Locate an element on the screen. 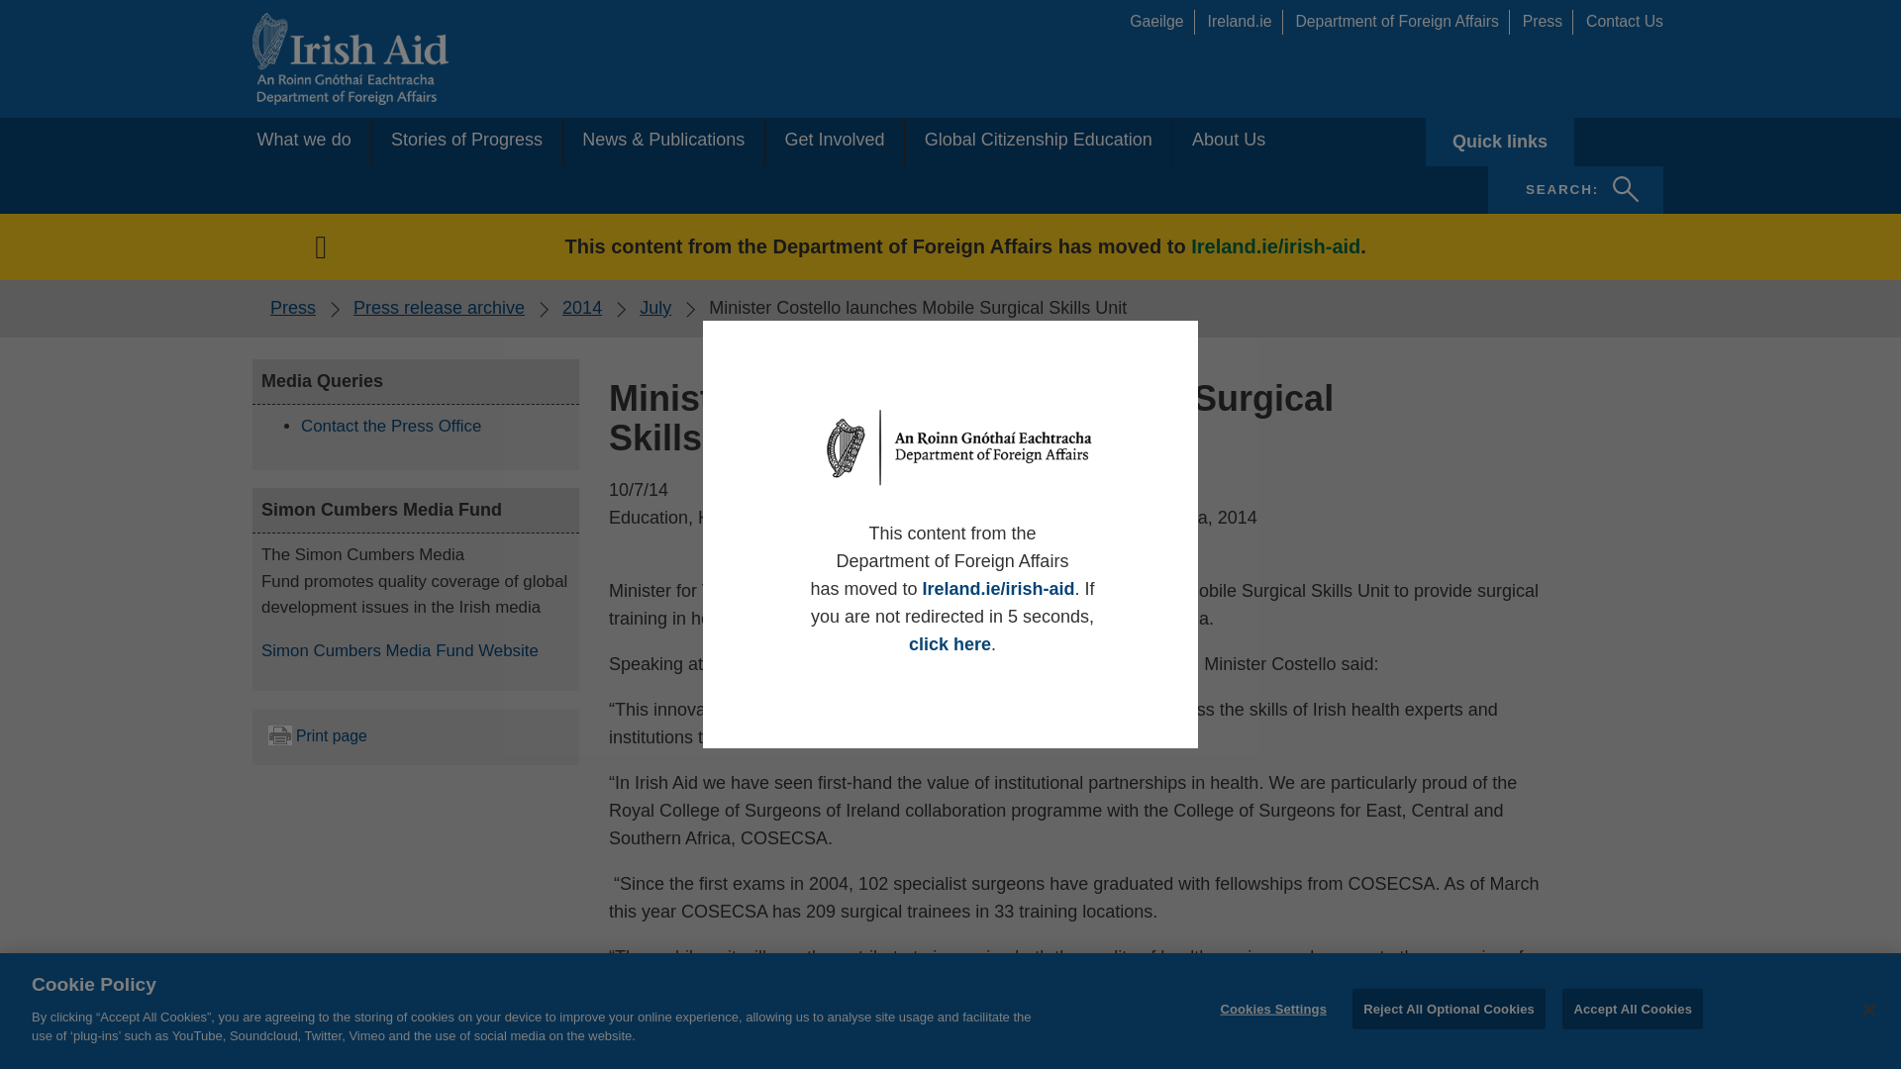 The image size is (1901, 1069). DFA home is located at coordinates (292, 307).